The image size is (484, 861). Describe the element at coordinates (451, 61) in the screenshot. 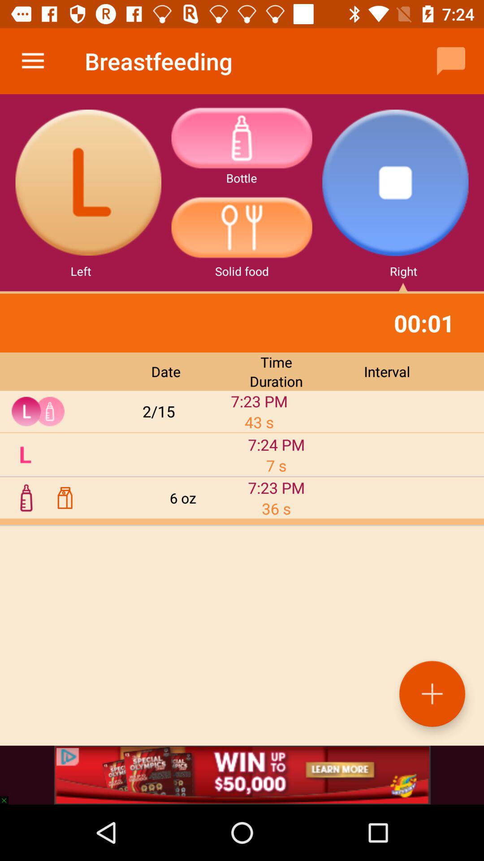

I see `open the item next to the breastfeeding icon` at that location.